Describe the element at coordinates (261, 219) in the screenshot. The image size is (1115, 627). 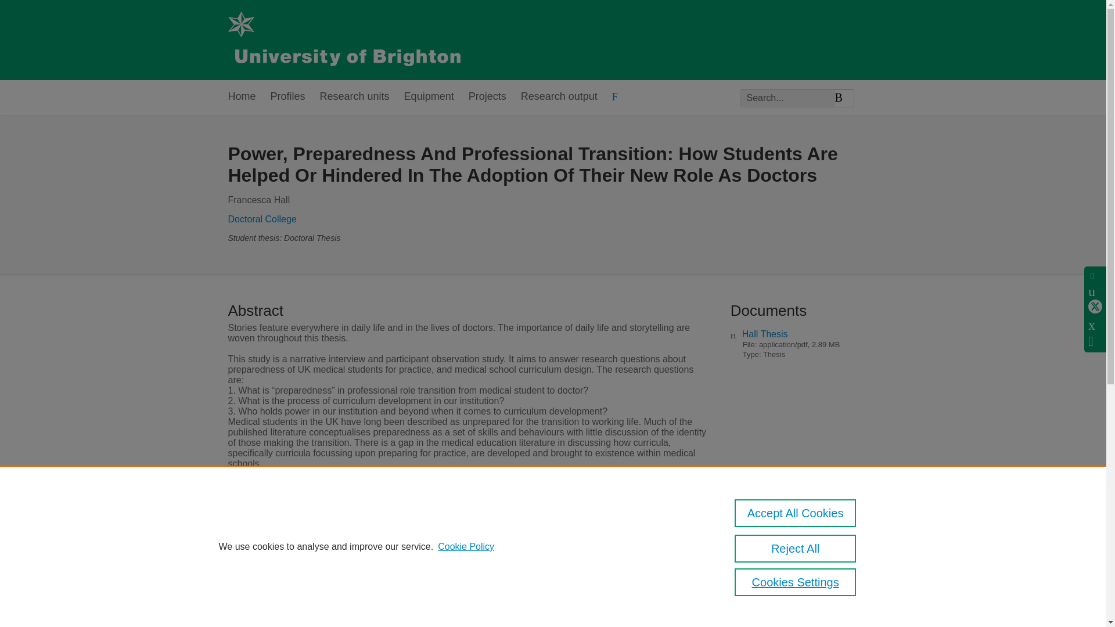
I see `Doctoral College` at that location.